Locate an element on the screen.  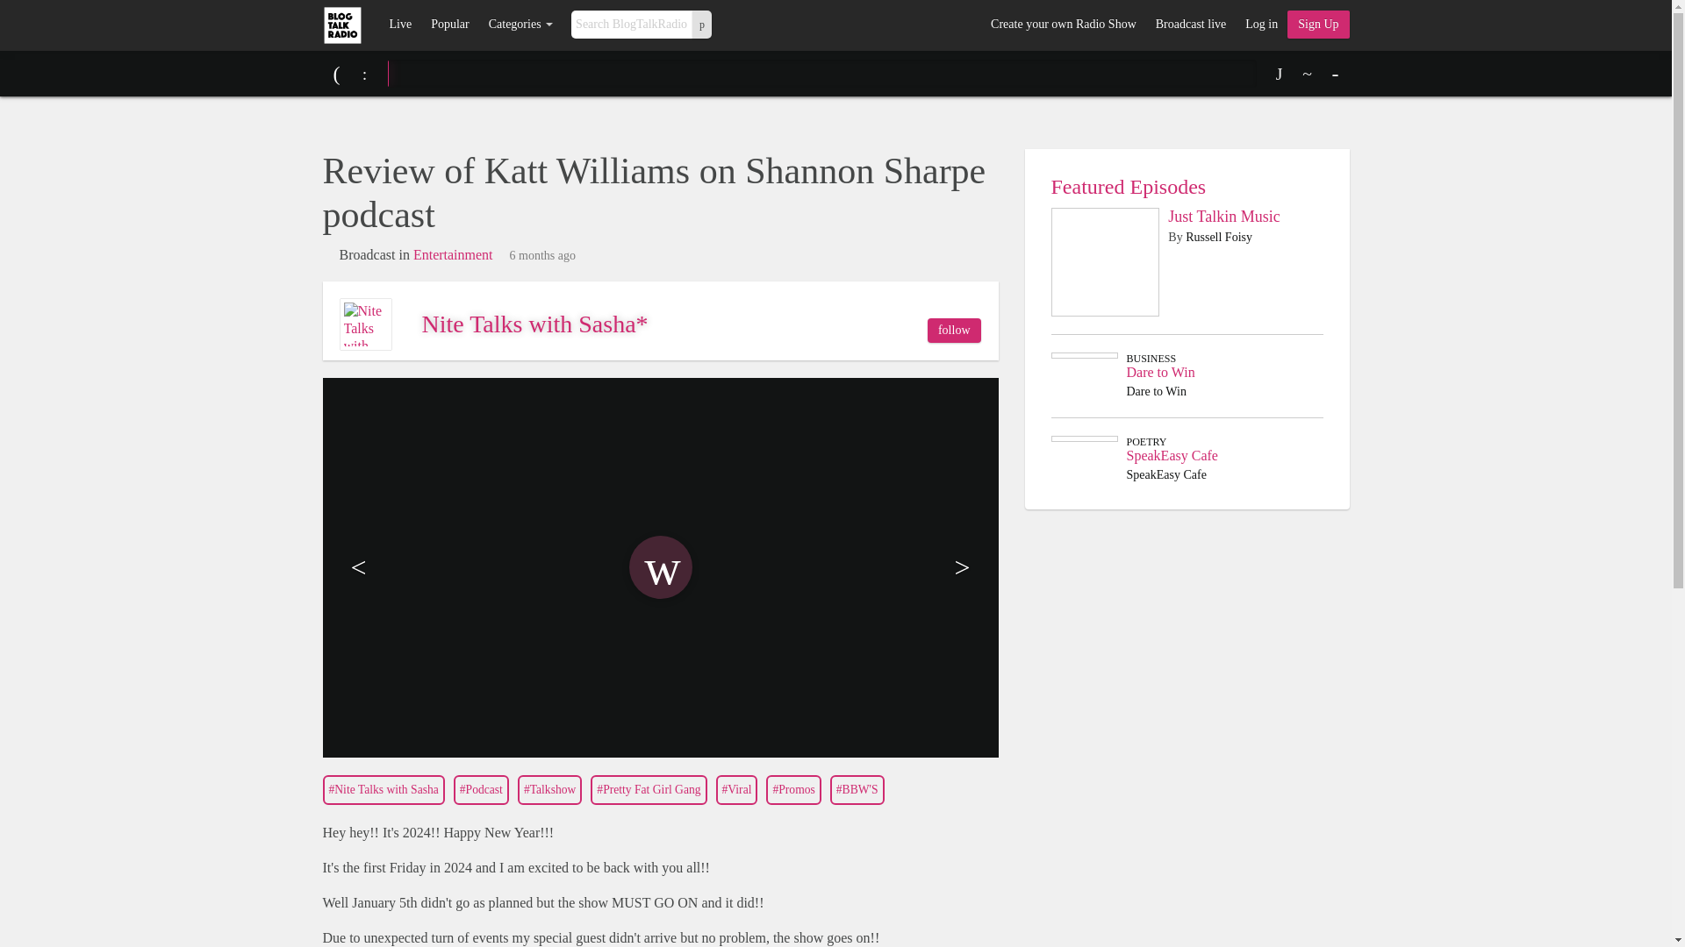
Log in is located at coordinates (1260, 25).